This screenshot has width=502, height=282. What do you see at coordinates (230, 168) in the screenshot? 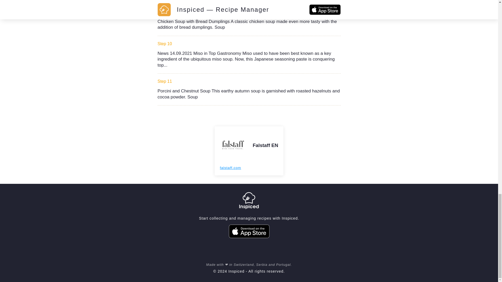
I see `falstaff.com` at bounding box center [230, 168].